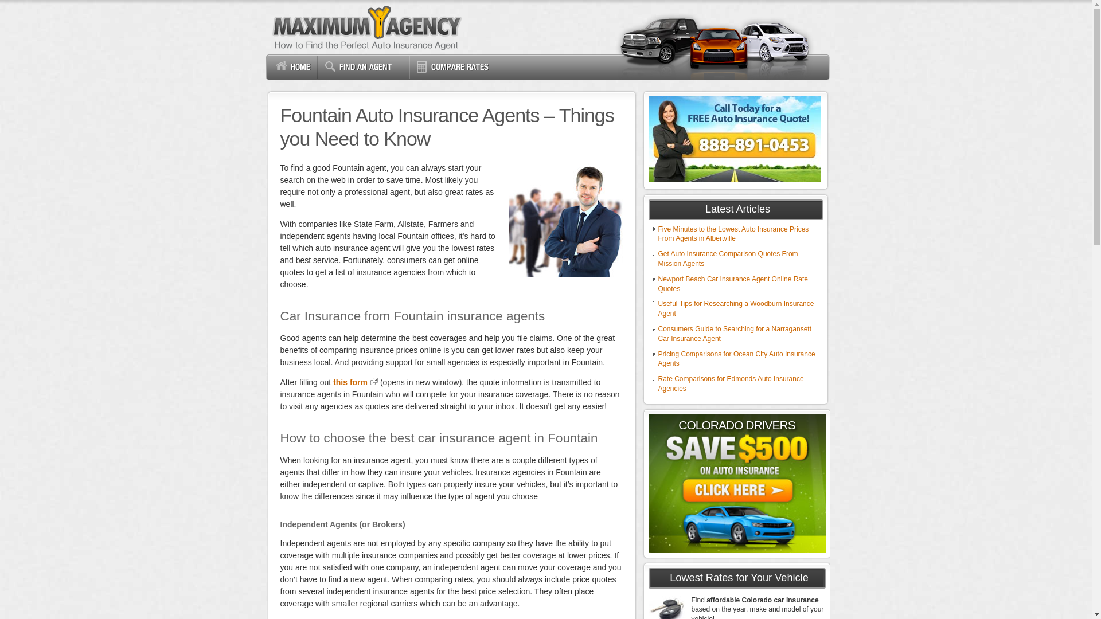 The image size is (1101, 619). What do you see at coordinates (737, 359) in the screenshot?
I see `Pricing Comparisons for Ocean City Auto Insurance Agents` at bounding box center [737, 359].